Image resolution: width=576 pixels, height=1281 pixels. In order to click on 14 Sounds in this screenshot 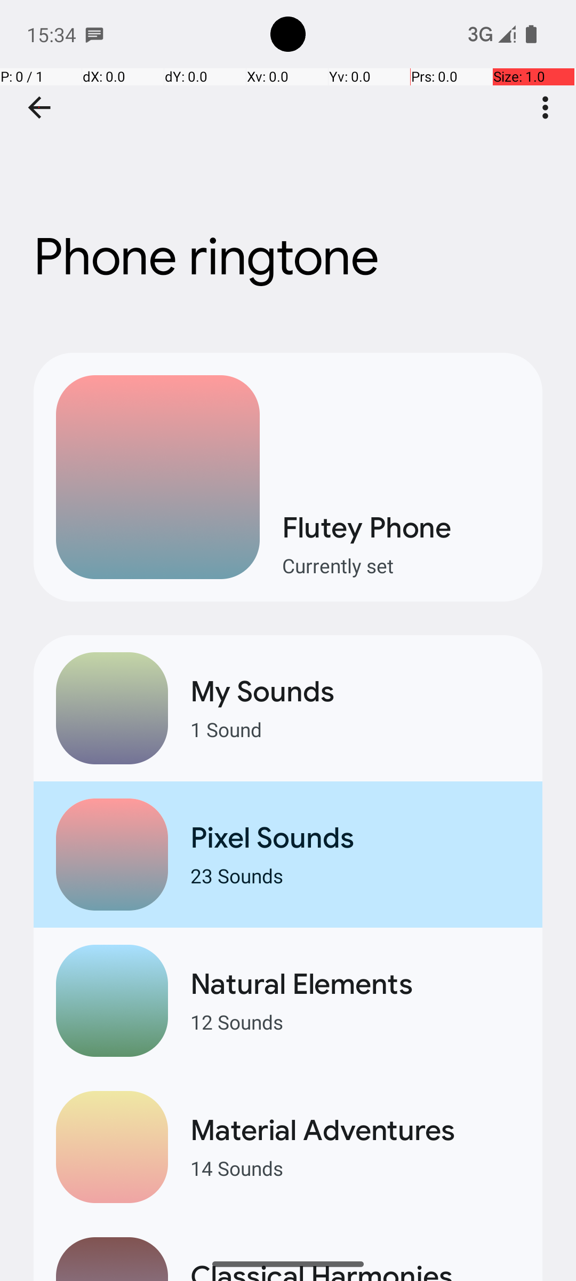, I will do `click(355, 1168)`.